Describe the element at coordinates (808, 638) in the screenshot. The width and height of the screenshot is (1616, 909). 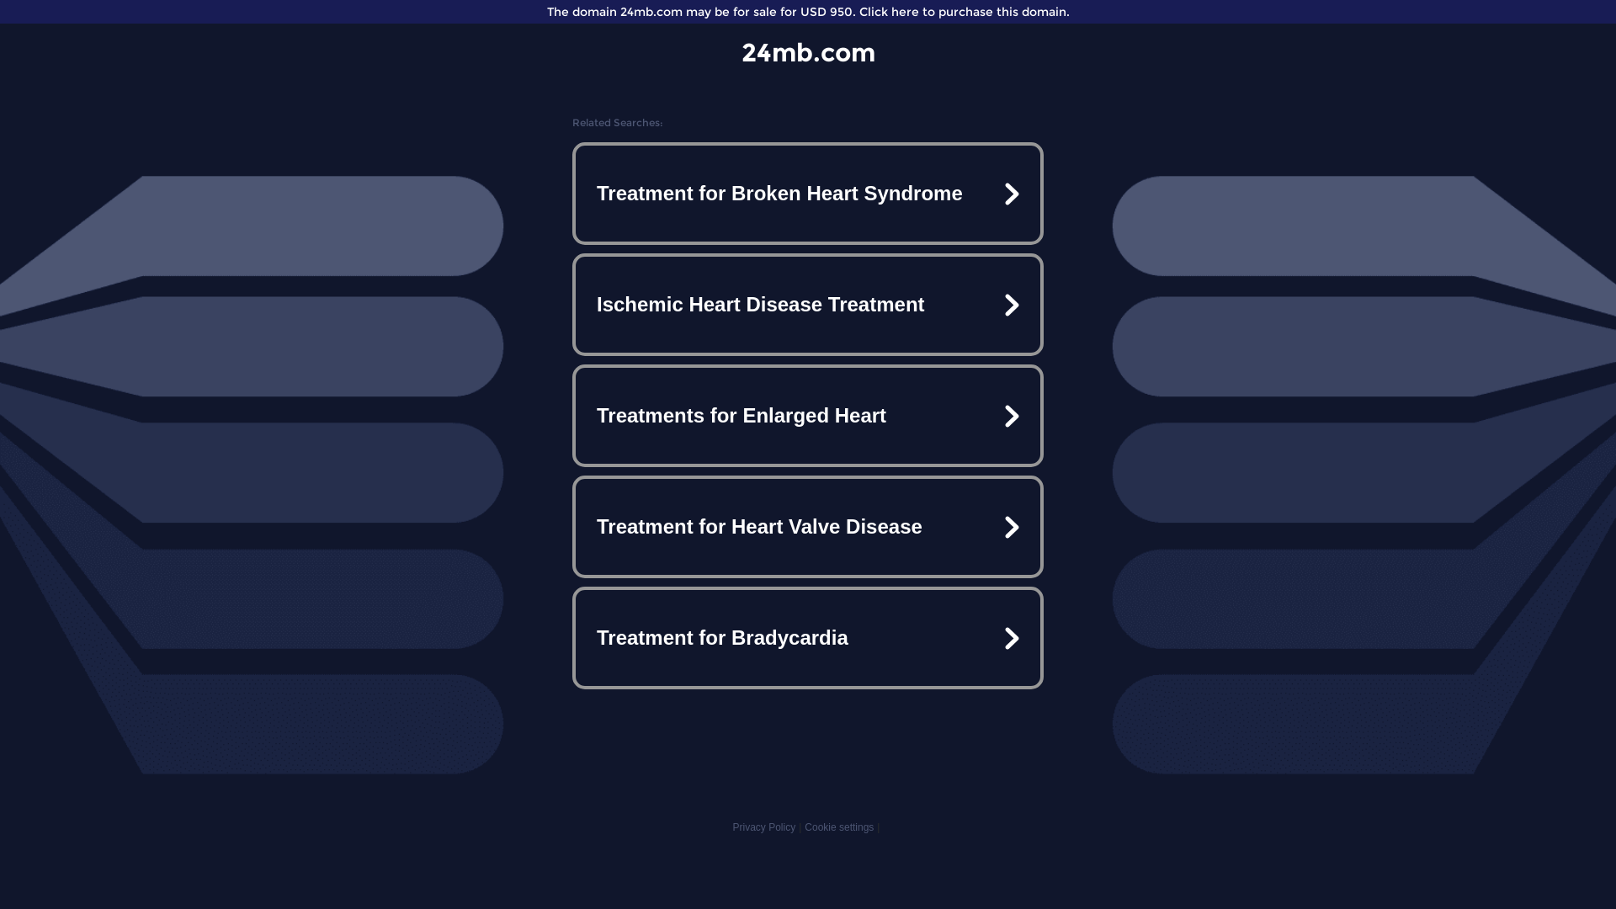
I see `Treatment for Bradycardia` at that location.